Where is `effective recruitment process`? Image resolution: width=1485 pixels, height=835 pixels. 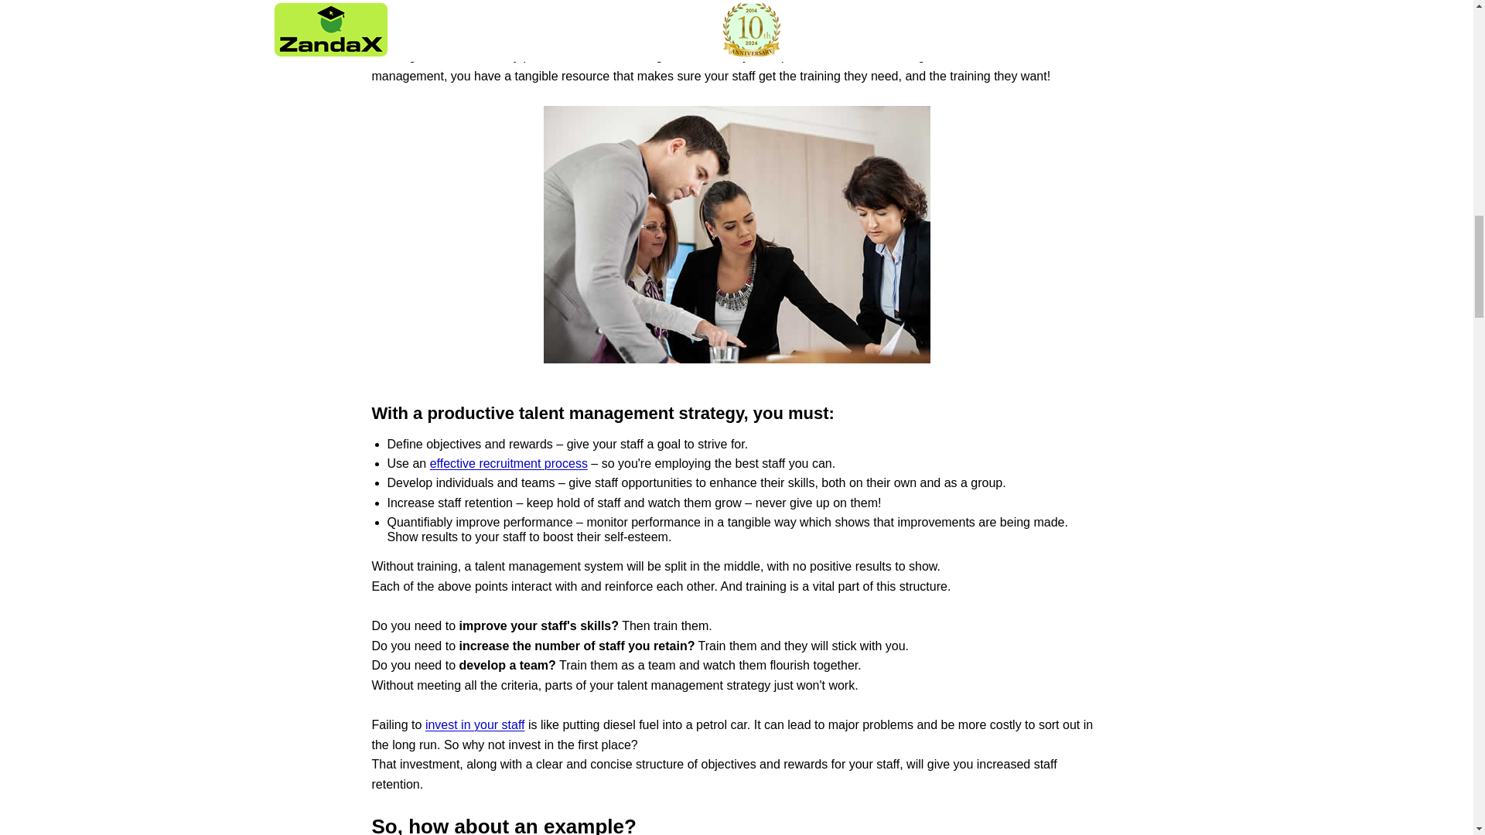 effective recruitment process is located at coordinates (509, 463).